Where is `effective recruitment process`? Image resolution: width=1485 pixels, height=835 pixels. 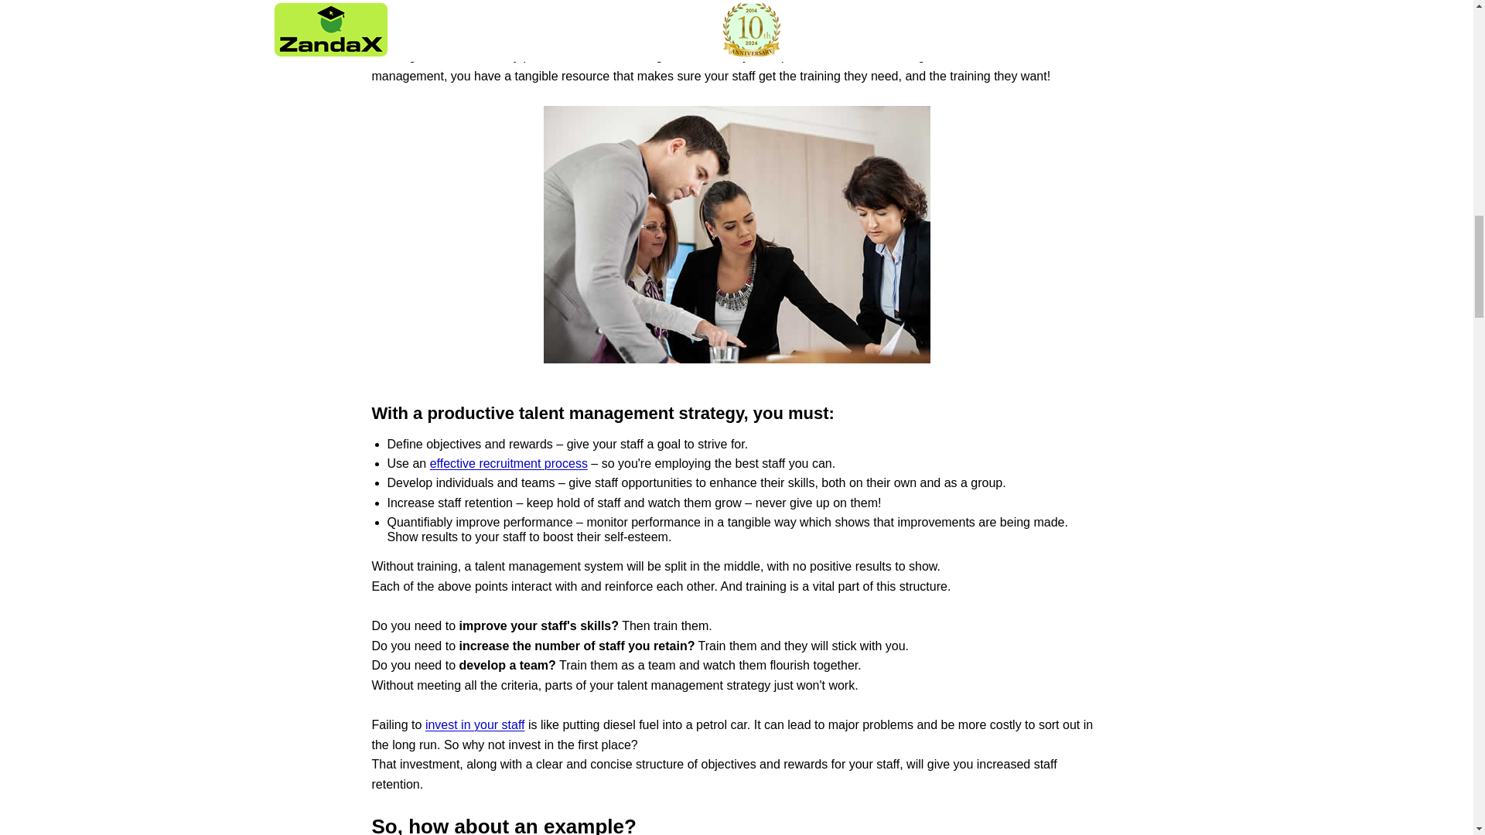 effective recruitment process is located at coordinates (509, 463).